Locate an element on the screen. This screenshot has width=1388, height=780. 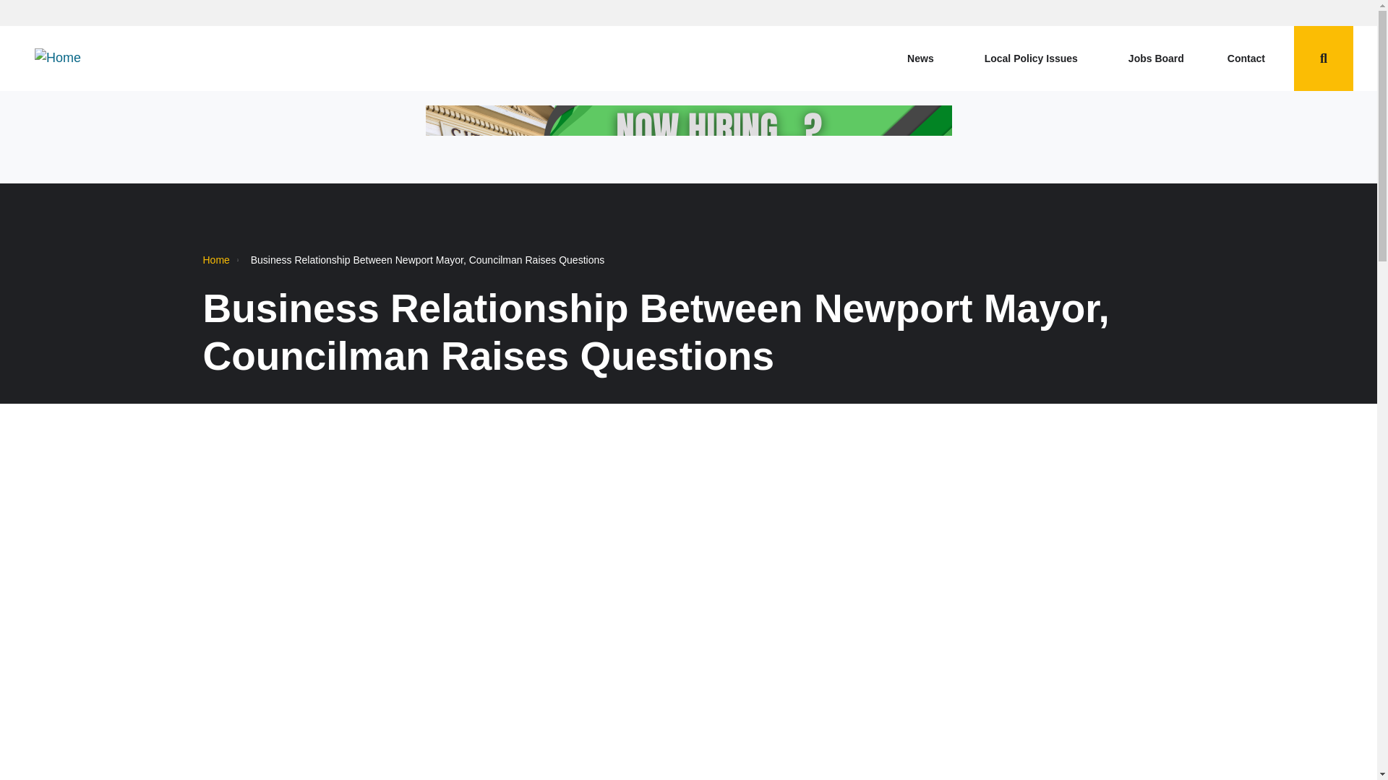
Home is located at coordinates (58, 58).